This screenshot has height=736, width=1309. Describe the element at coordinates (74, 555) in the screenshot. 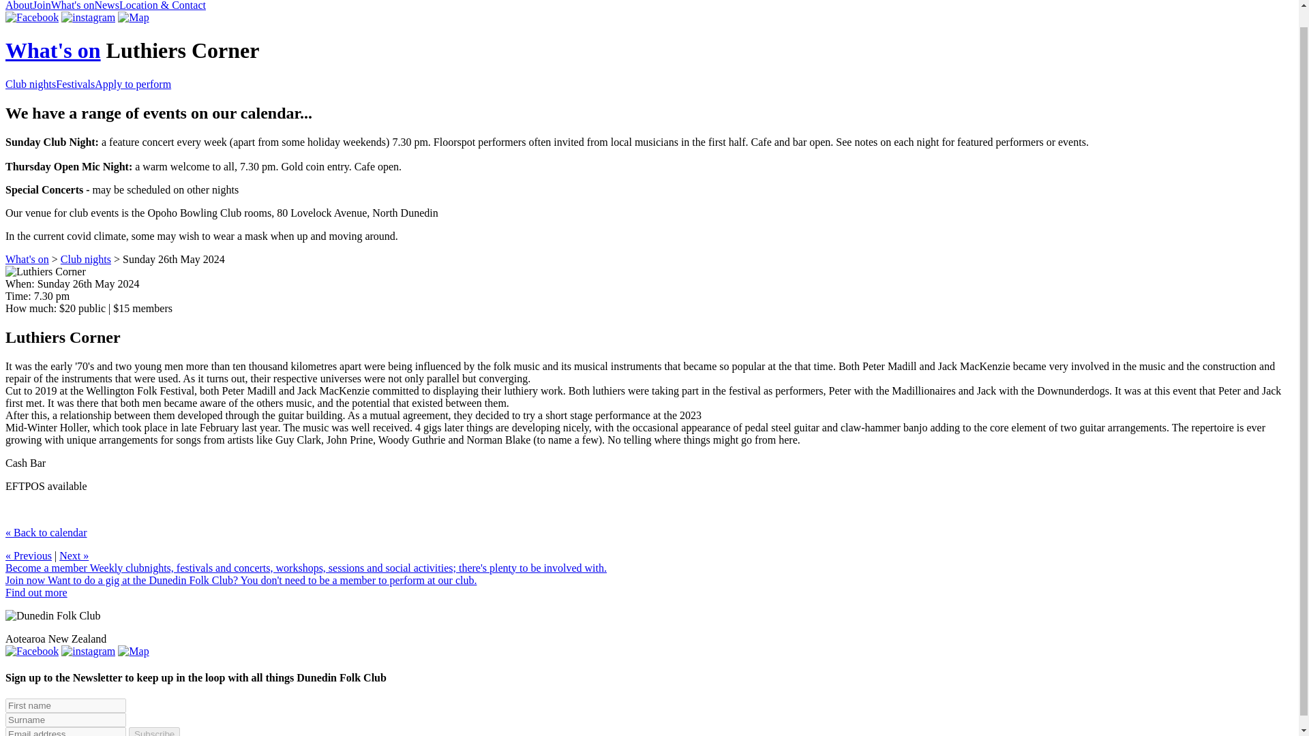

I see `King's Birthday Weekend ` at that location.